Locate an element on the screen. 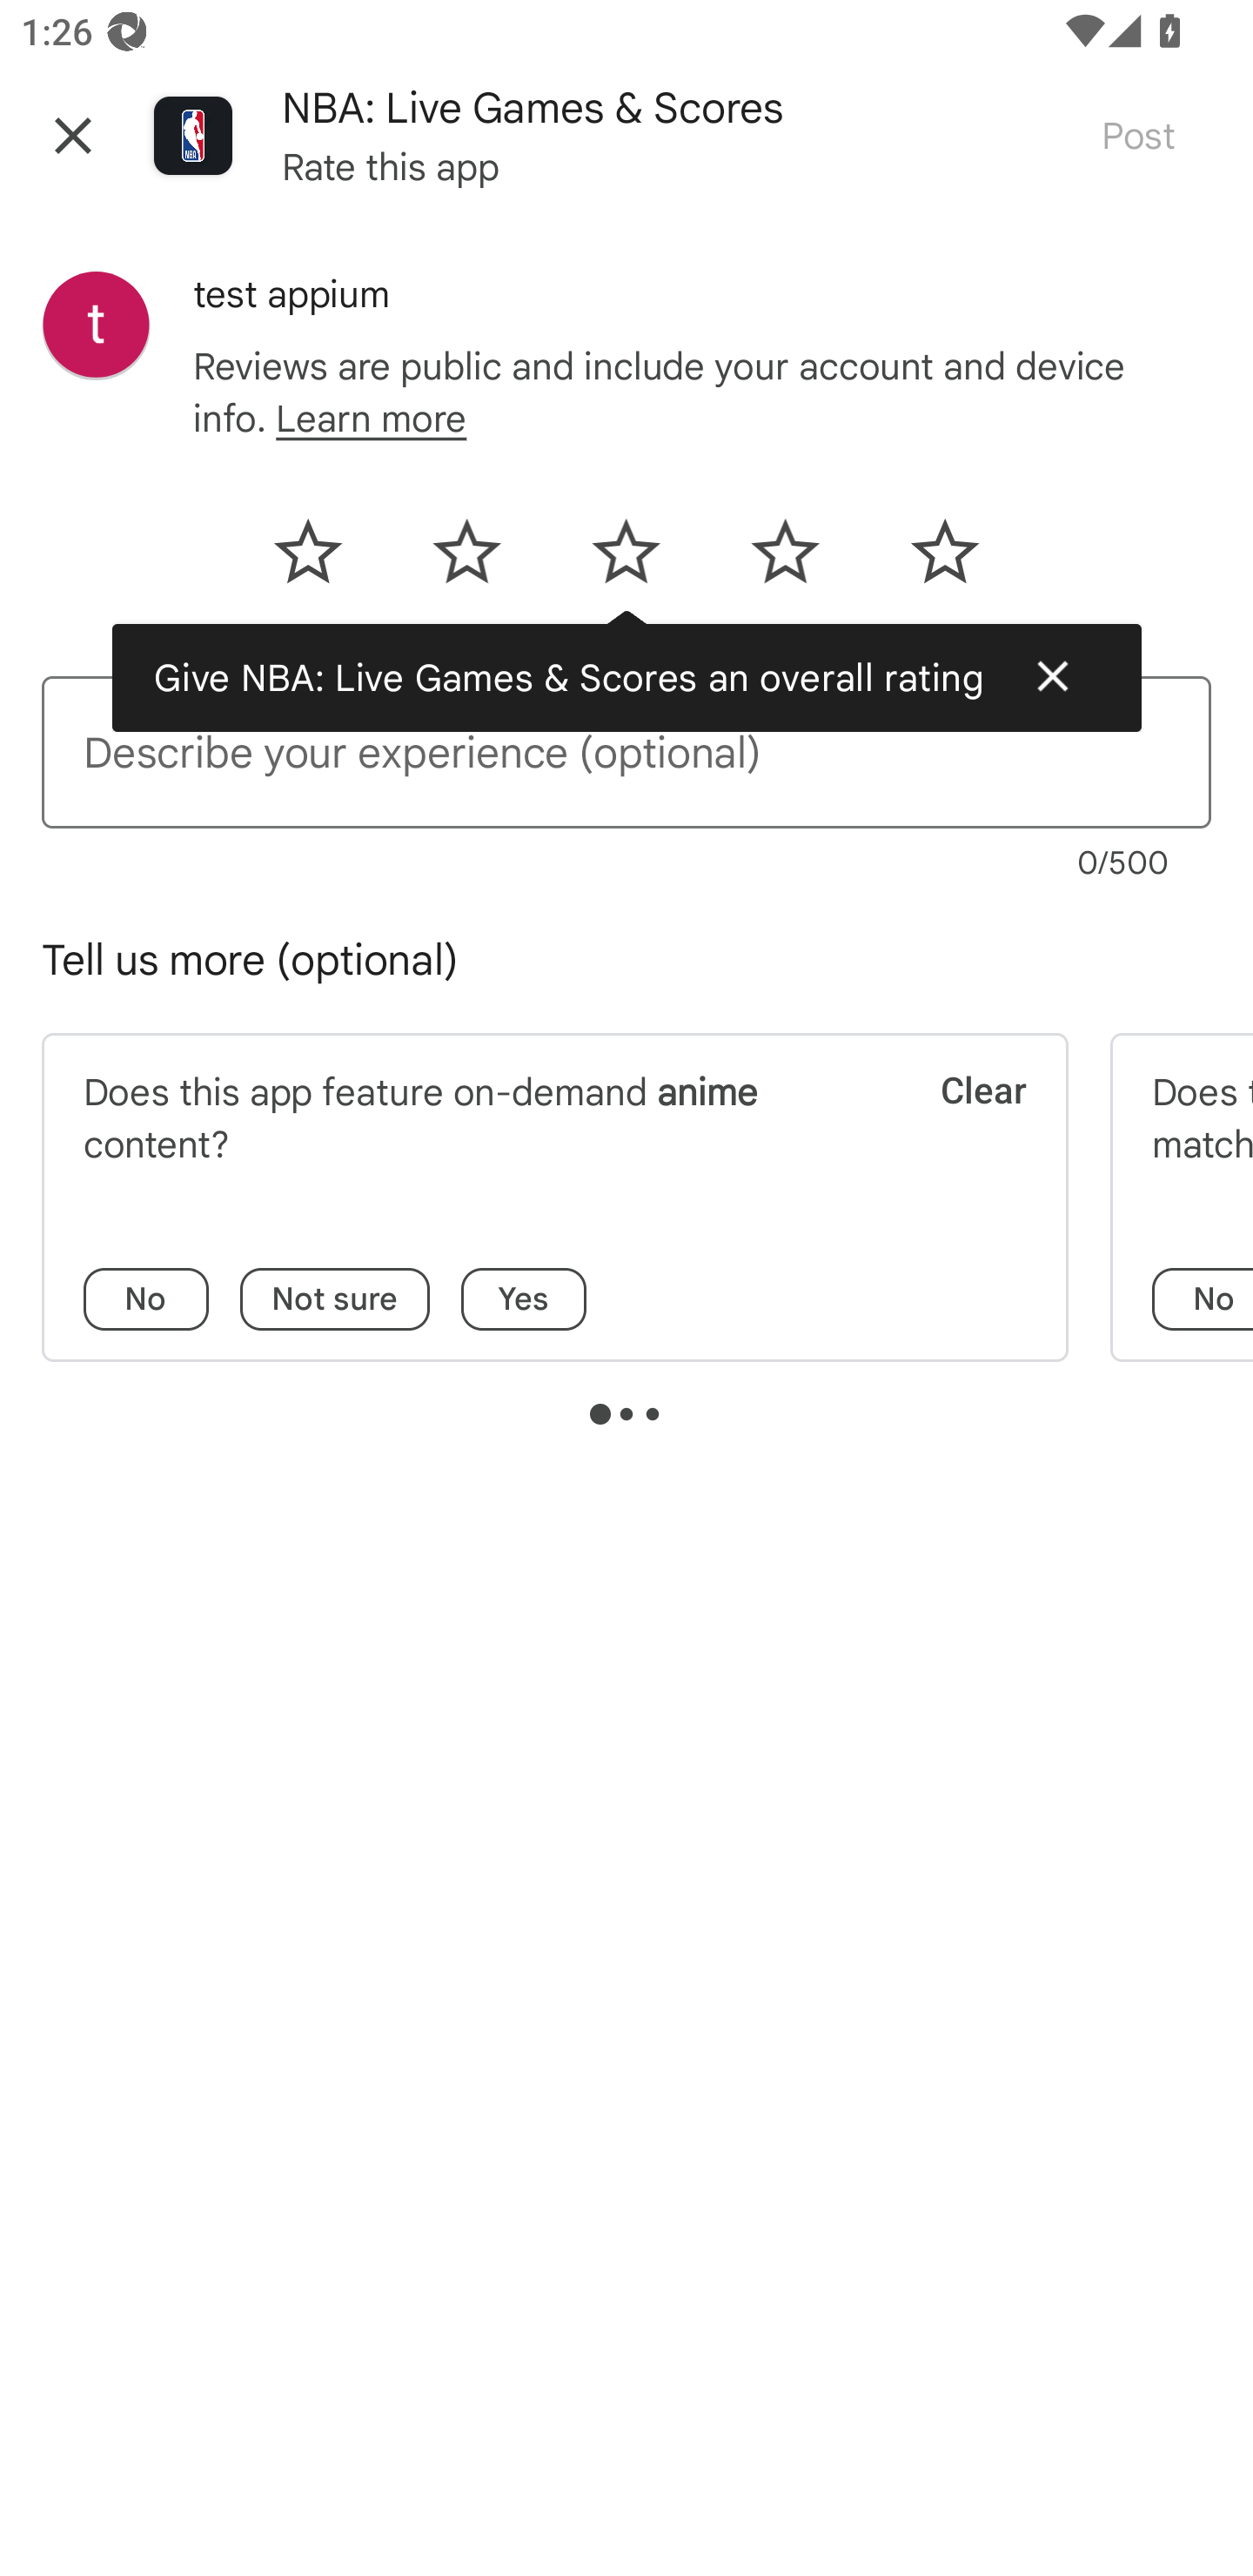 This screenshot has height=2576, width=1253. Third star unselected is located at coordinates (625, 561).